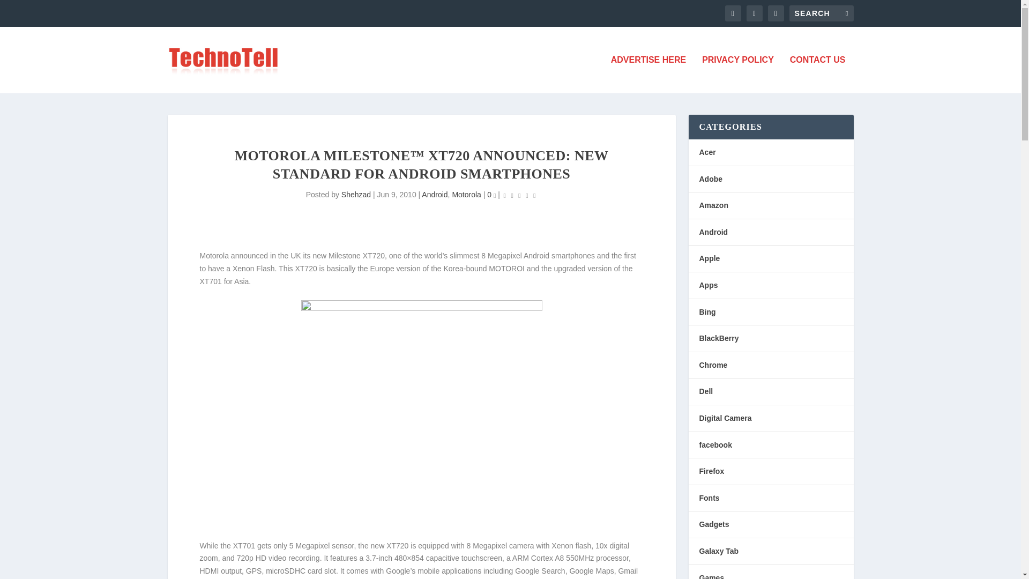 Image resolution: width=1029 pixels, height=579 pixels. I want to click on Adobe, so click(710, 179).